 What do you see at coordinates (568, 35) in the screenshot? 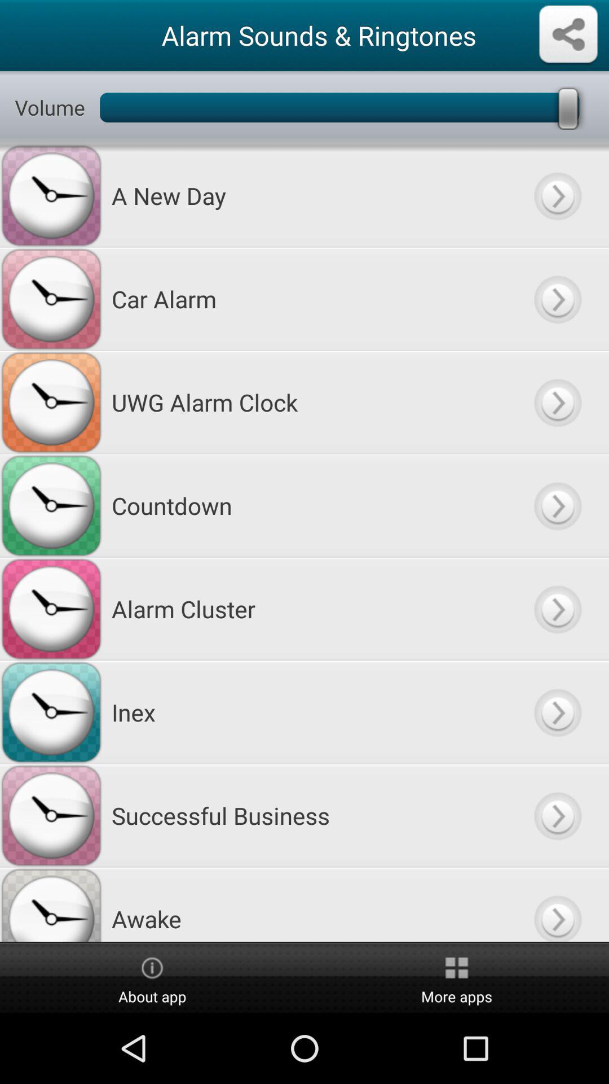
I see `share` at bounding box center [568, 35].